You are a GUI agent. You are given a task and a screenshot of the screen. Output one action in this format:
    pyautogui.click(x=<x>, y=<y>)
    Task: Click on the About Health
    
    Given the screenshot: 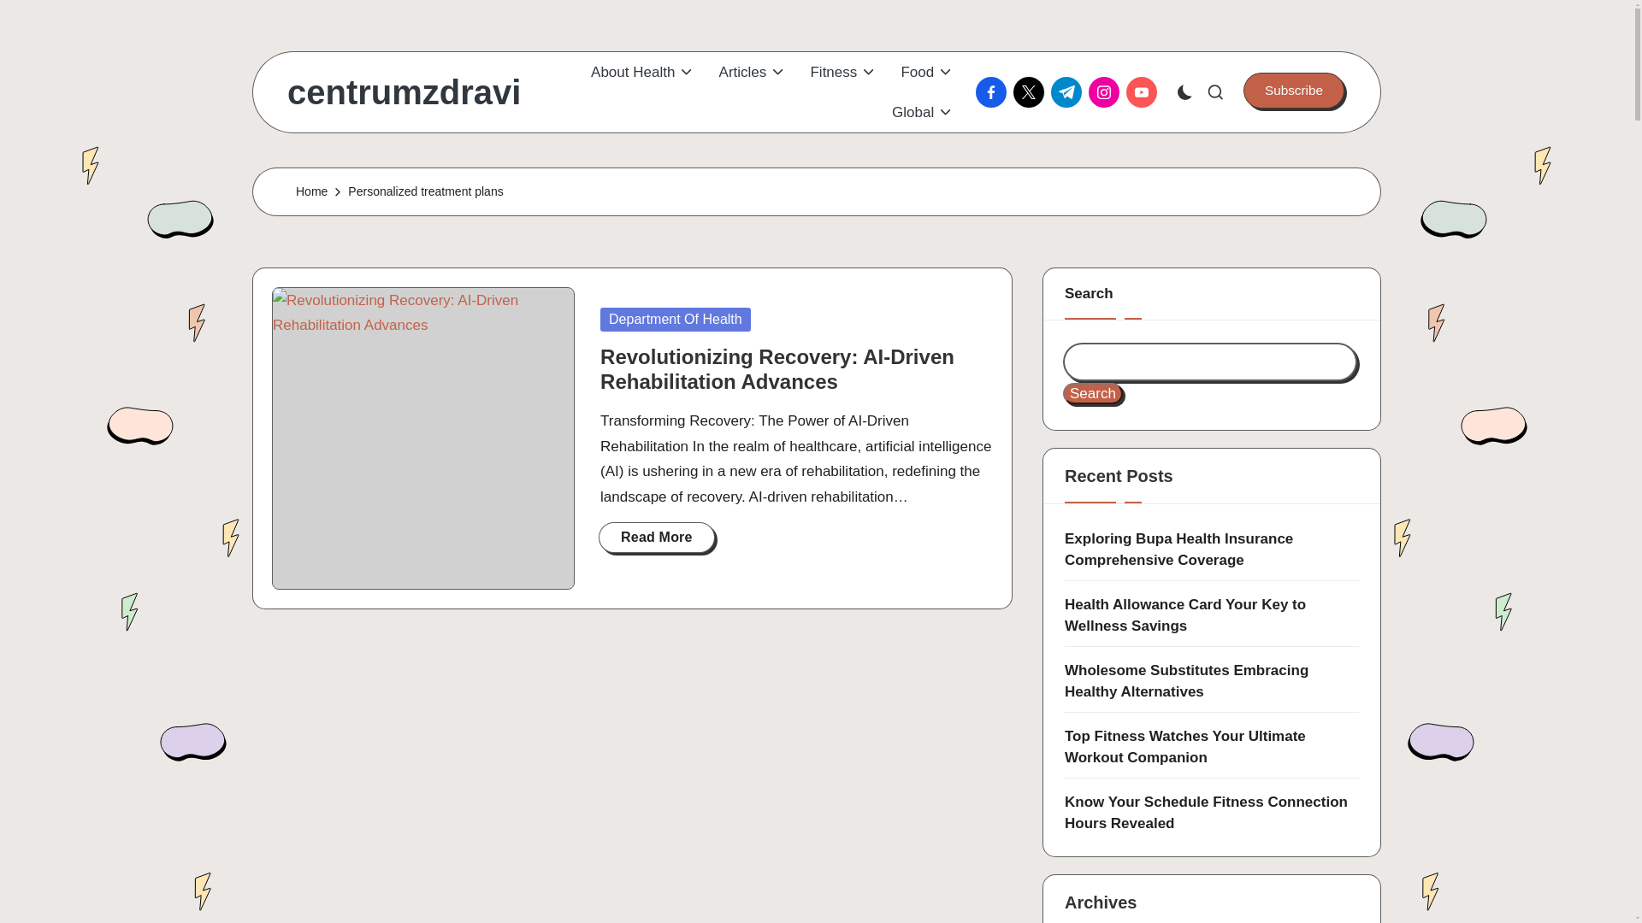 What is the action you would take?
    pyautogui.click(x=643, y=72)
    